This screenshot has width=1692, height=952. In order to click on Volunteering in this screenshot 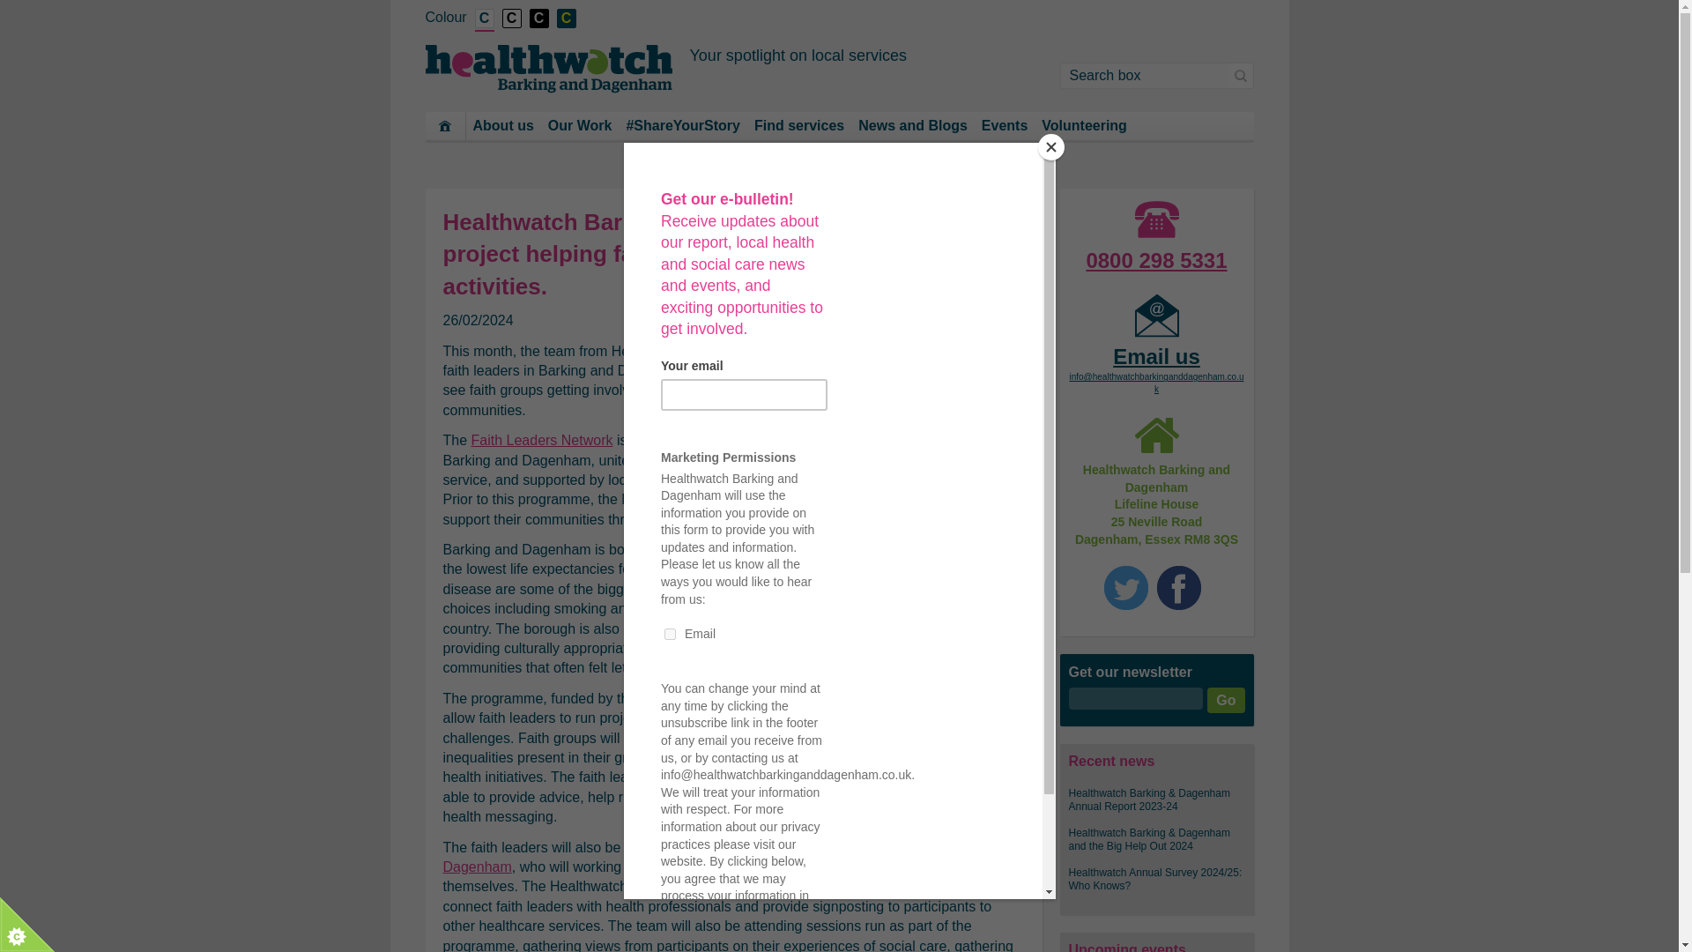, I will do `click(1084, 125)`.